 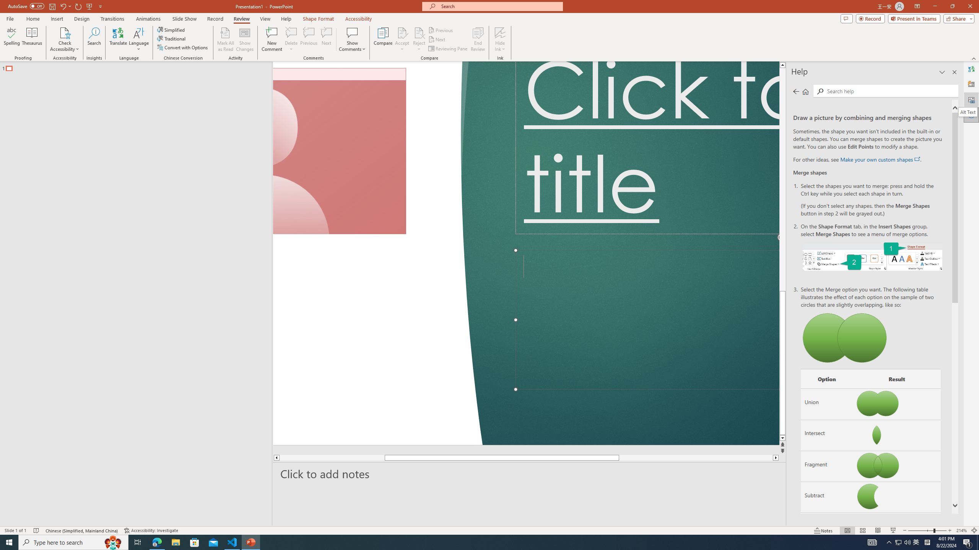 What do you see at coordinates (359, 19) in the screenshot?
I see `Accessibility` at bounding box center [359, 19].